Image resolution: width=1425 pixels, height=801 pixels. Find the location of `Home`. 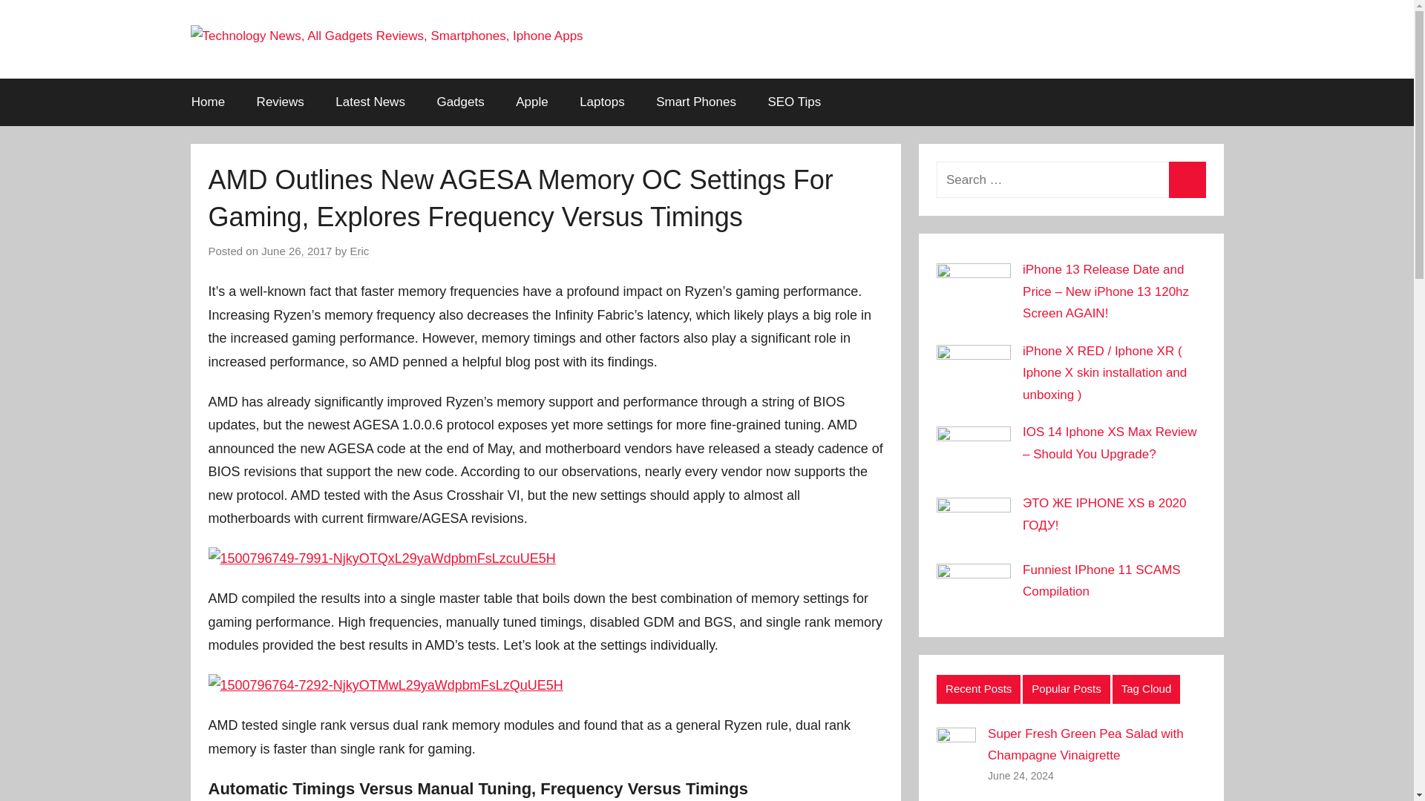

Home is located at coordinates (208, 102).